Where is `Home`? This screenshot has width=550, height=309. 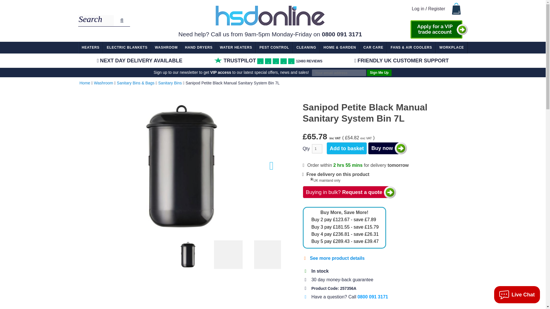
Home is located at coordinates (85, 83).